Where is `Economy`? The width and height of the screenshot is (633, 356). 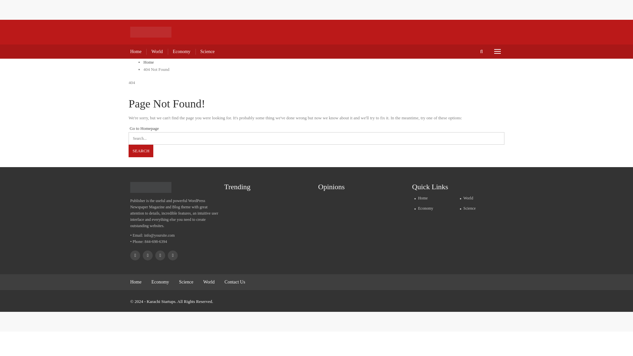
Economy is located at coordinates (160, 282).